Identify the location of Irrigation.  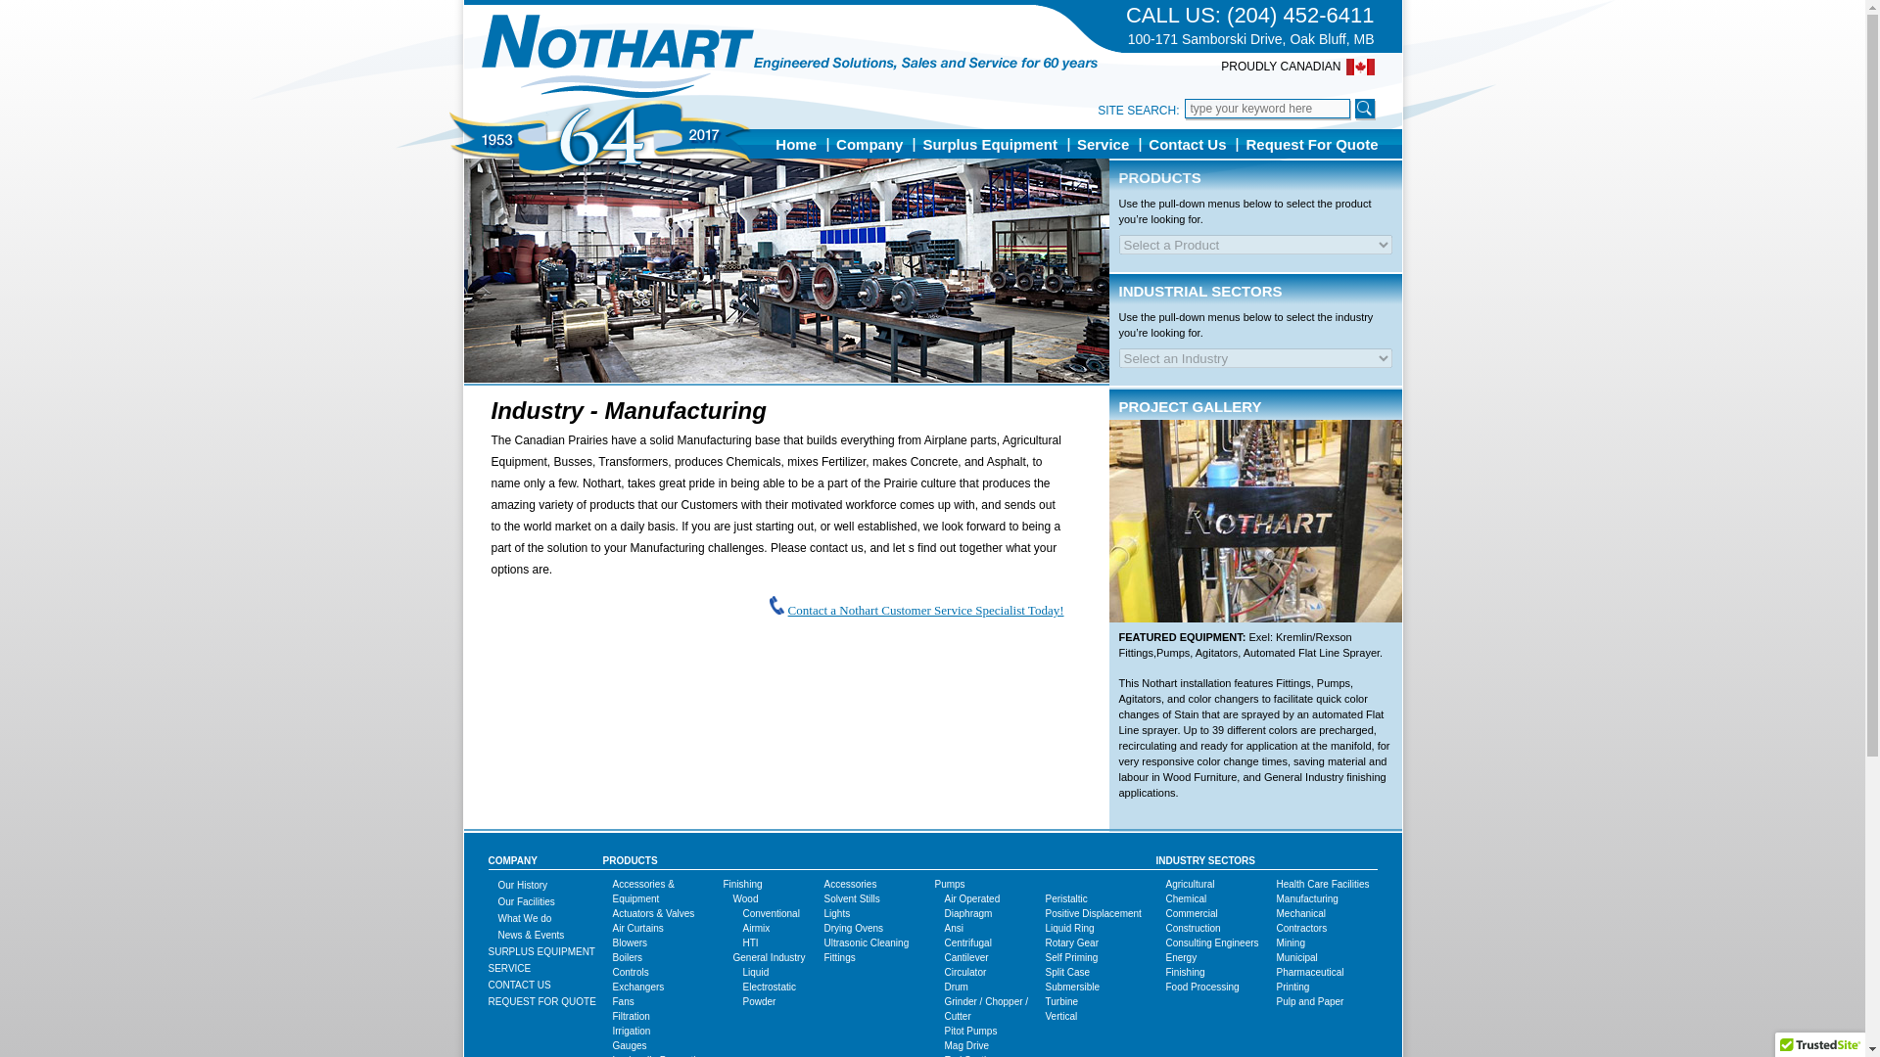
(631, 1031).